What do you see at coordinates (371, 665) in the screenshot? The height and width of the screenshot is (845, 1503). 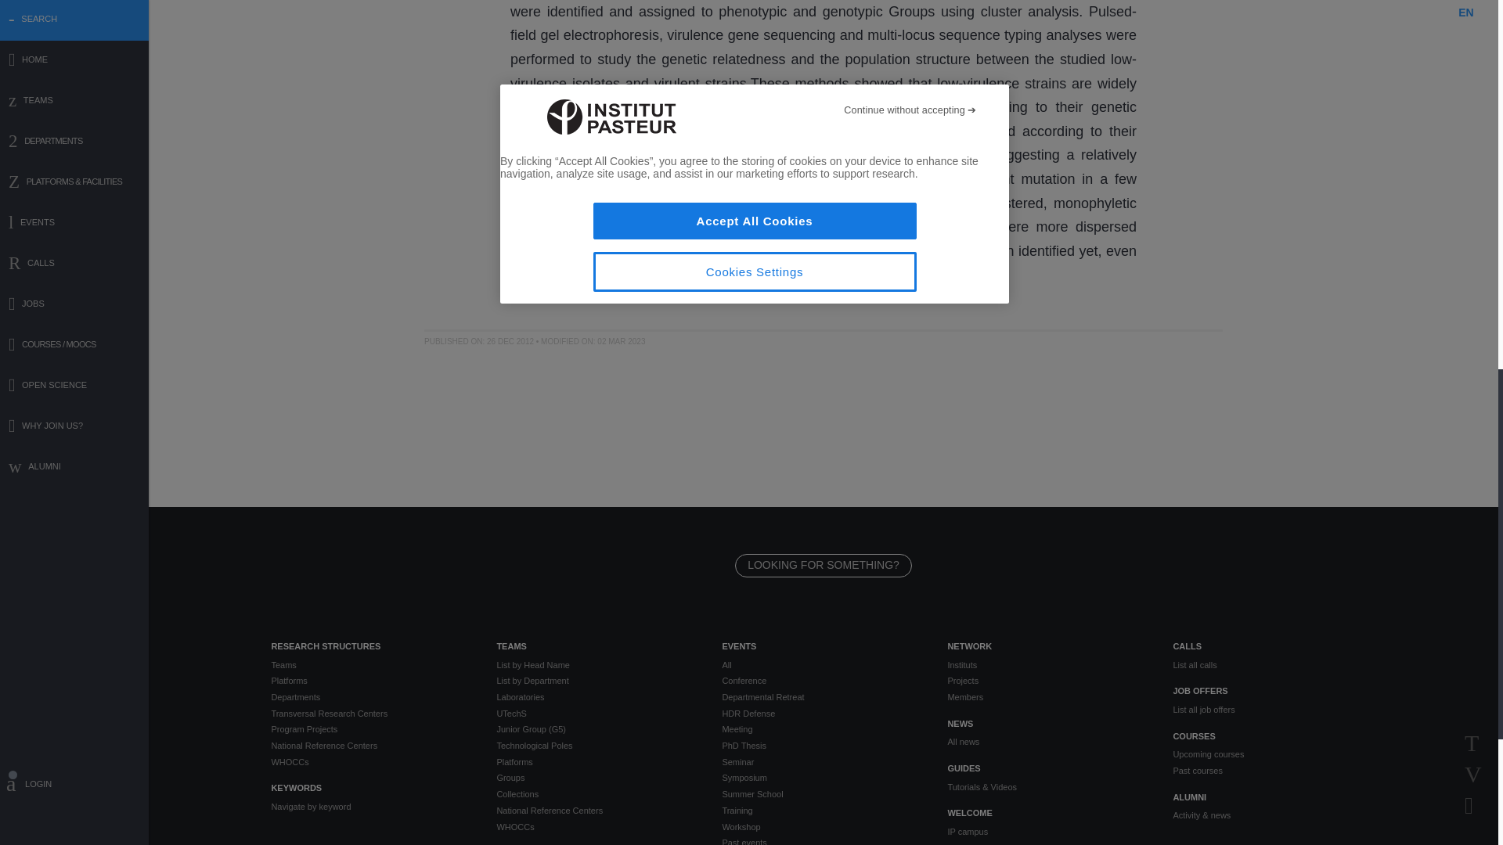 I see `Teams` at bounding box center [371, 665].